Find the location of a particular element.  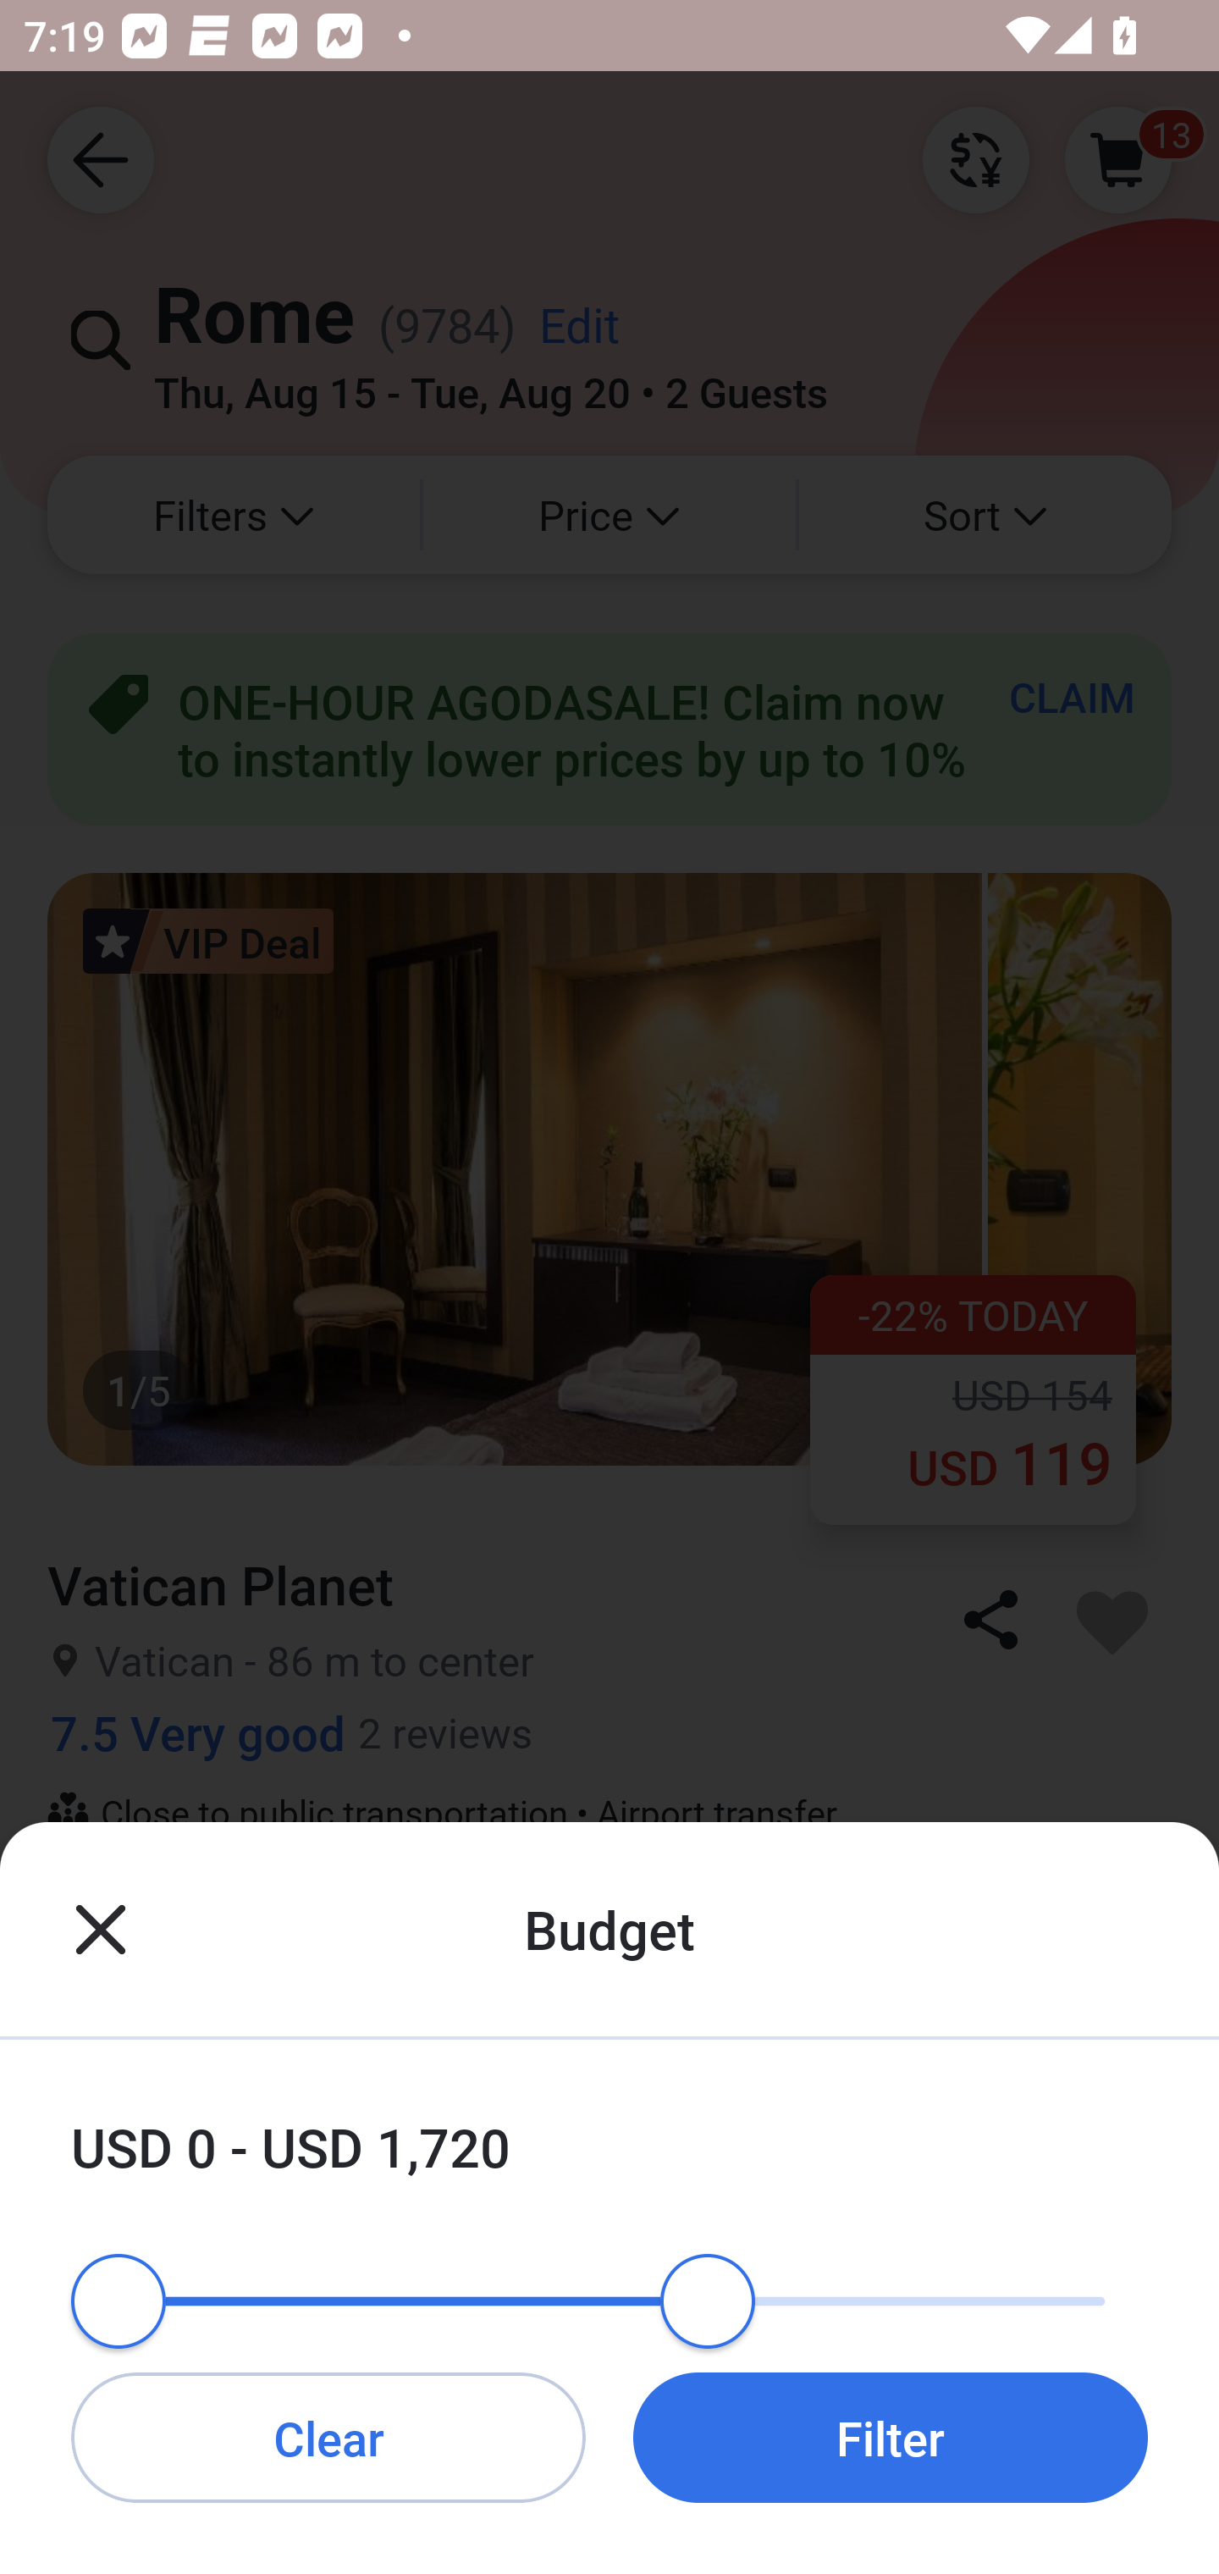

Free cancellation is located at coordinates (609, 1919).